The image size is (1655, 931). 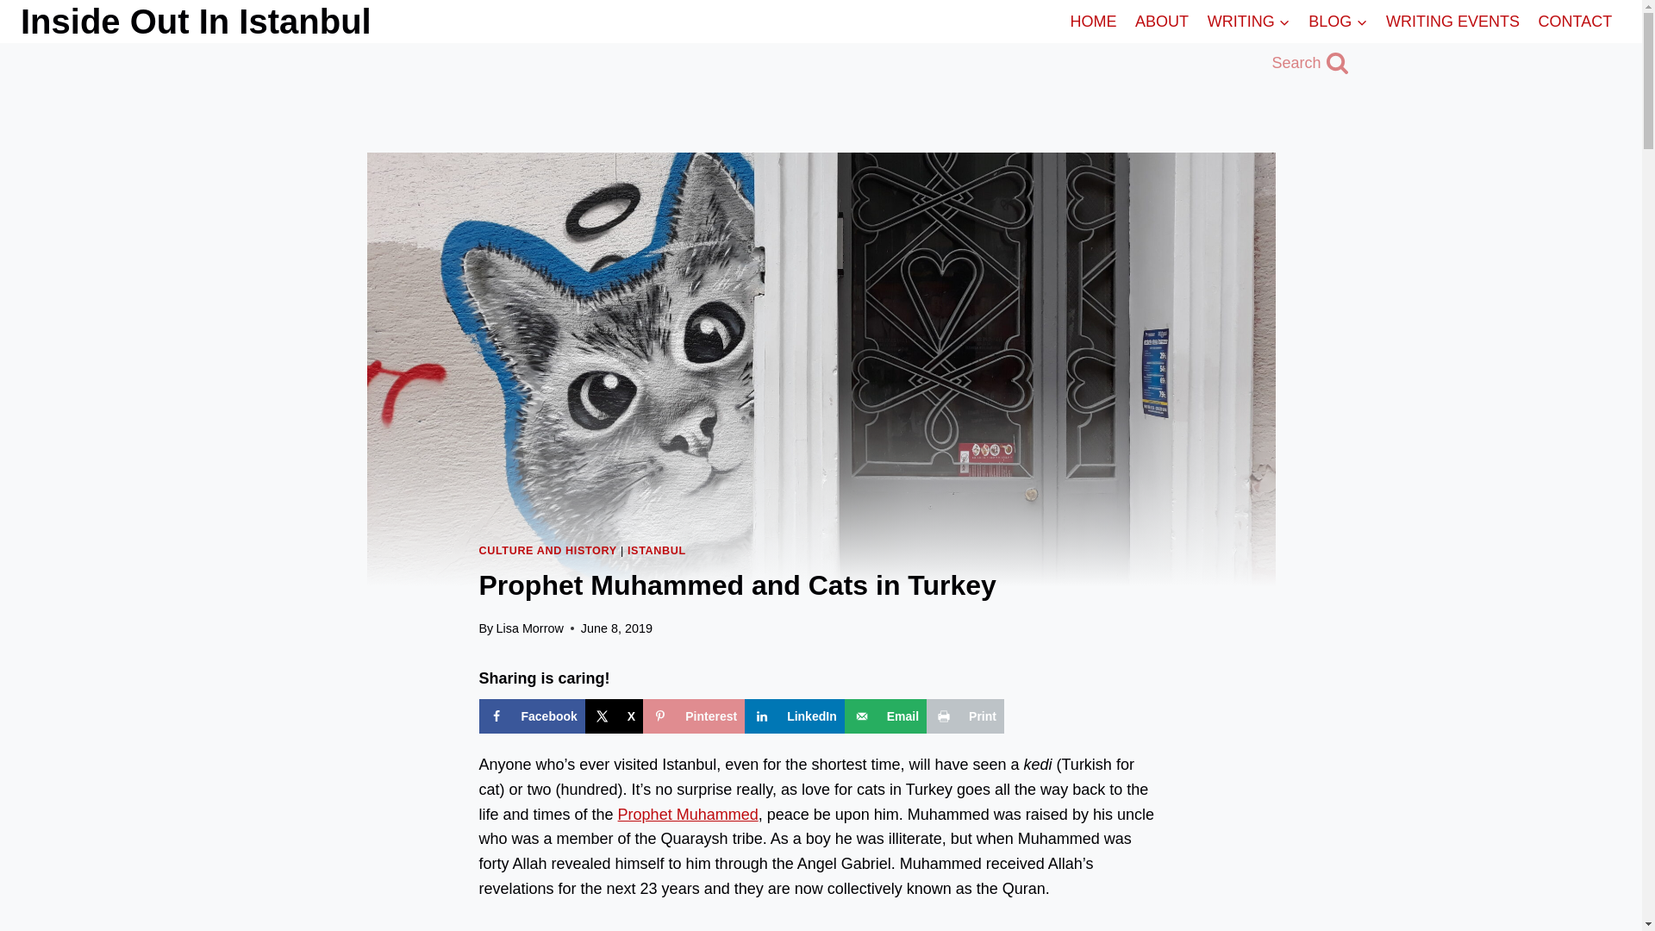 What do you see at coordinates (533, 716) in the screenshot?
I see `Facebook` at bounding box center [533, 716].